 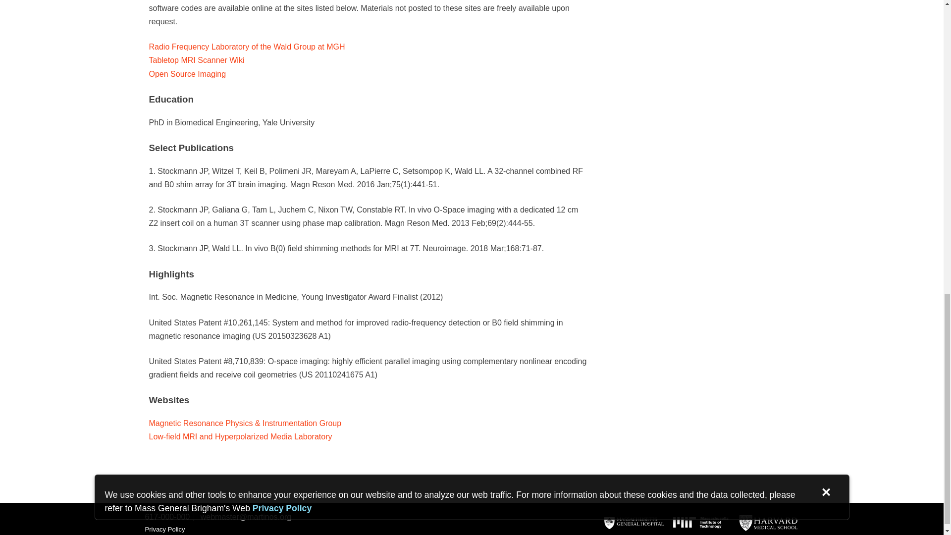 What do you see at coordinates (246, 47) in the screenshot?
I see `Radio Frequency Laboratory of the Wald Group at MGH` at bounding box center [246, 47].